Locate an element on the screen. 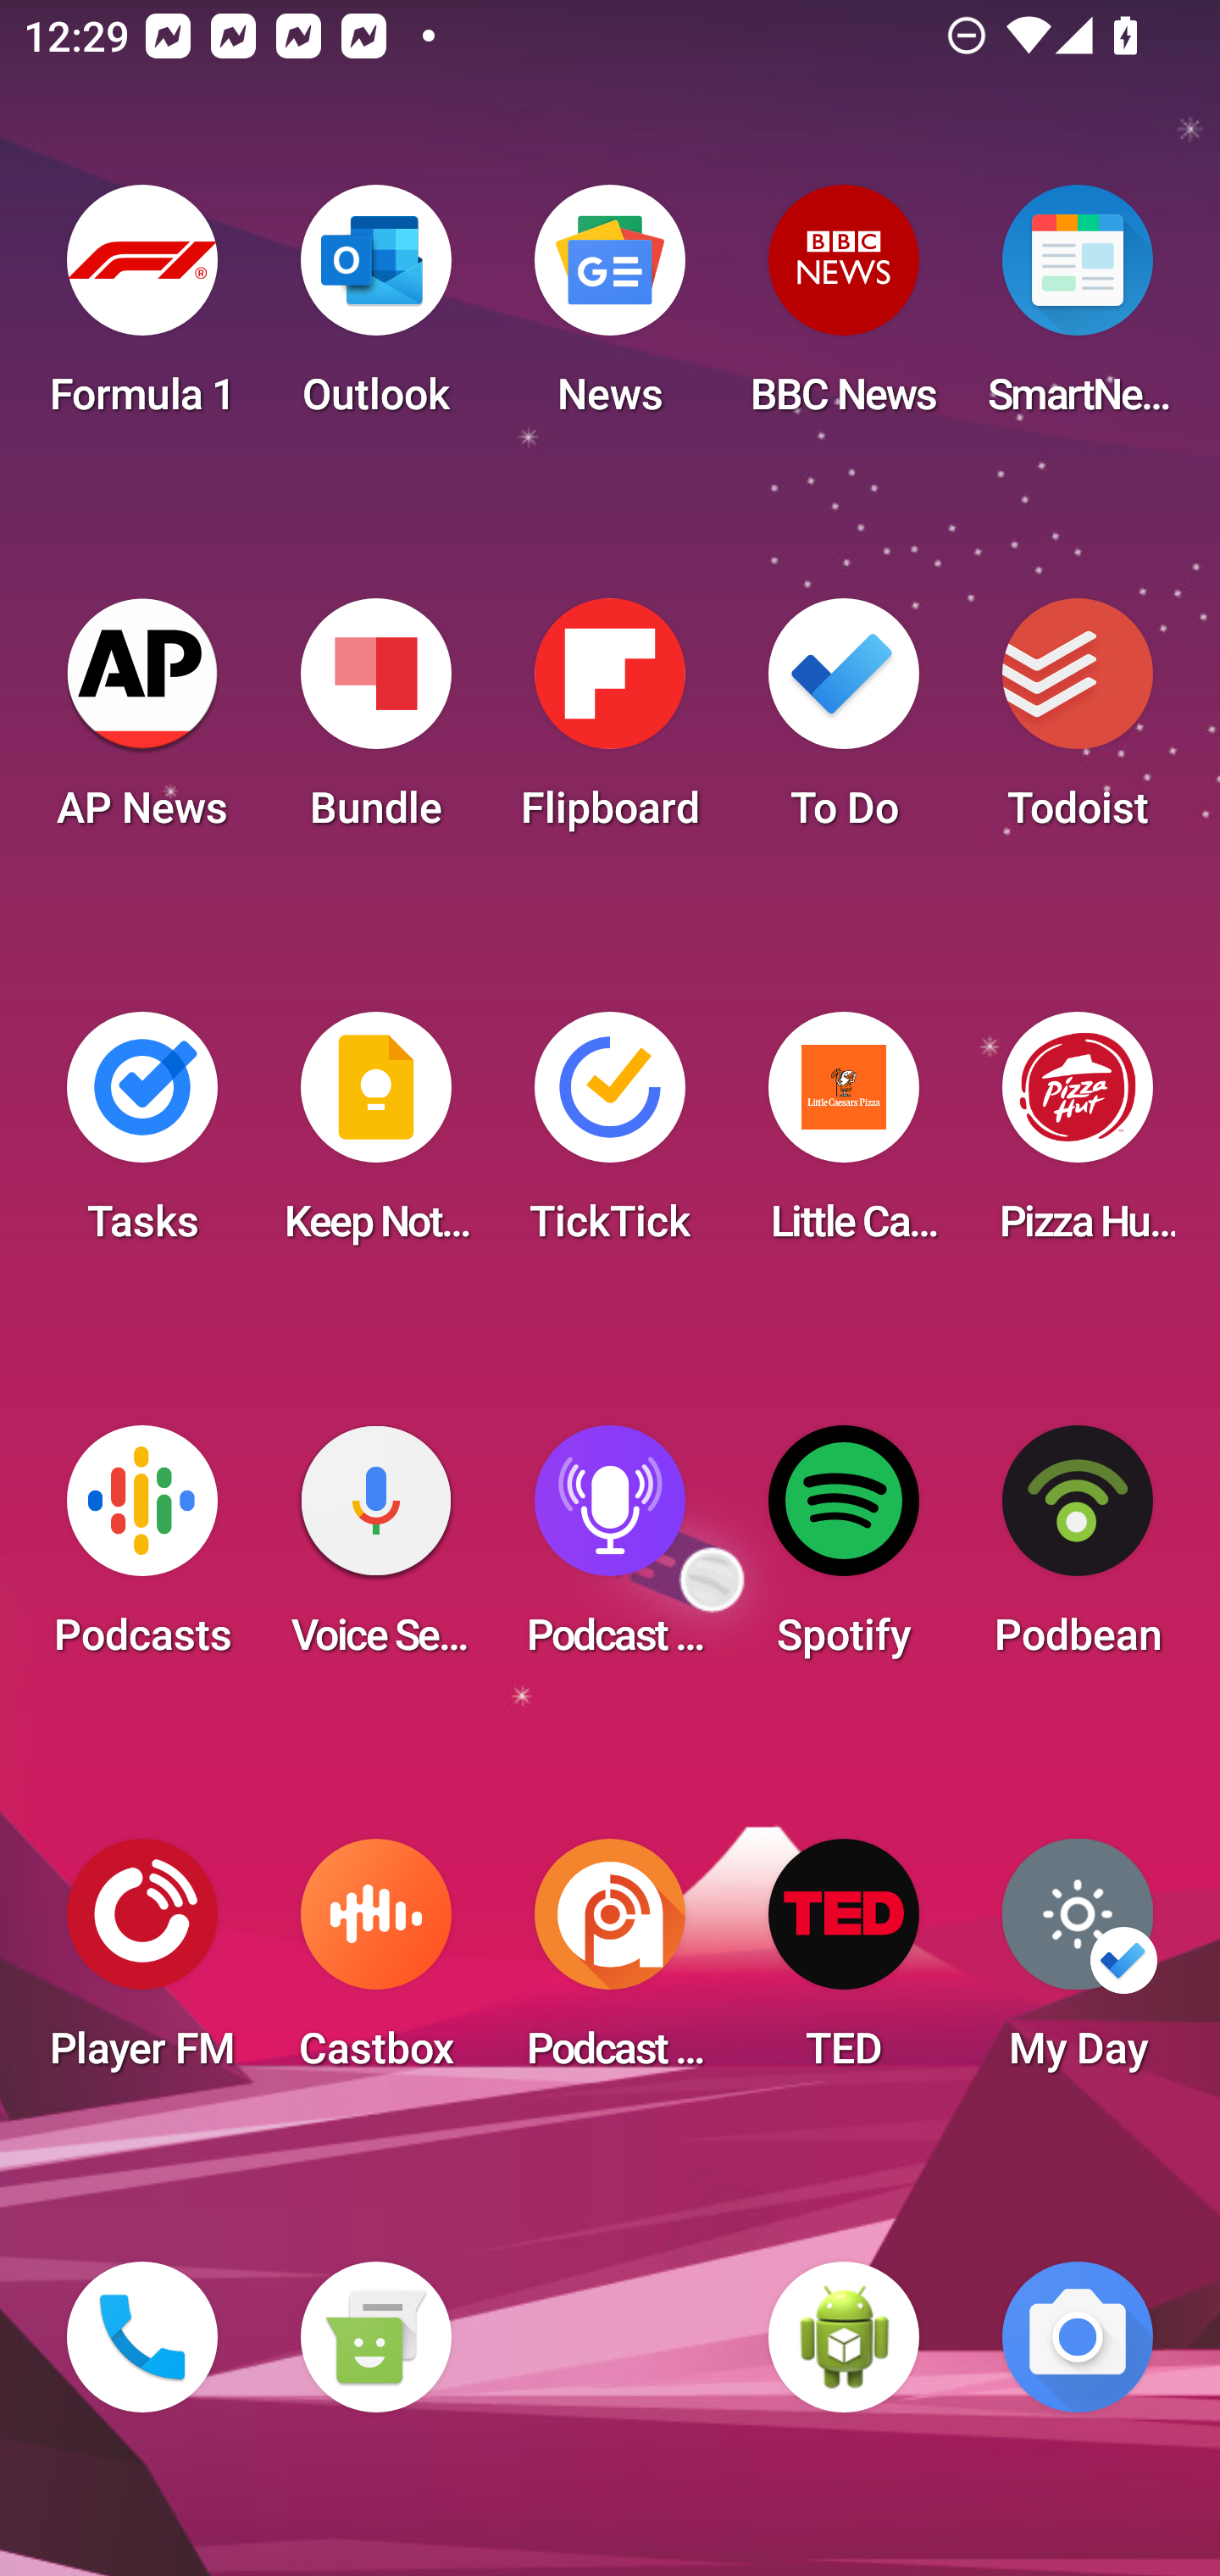 This screenshot has width=1220, height=2576. TickTick is located at coordinates (610, 1137).